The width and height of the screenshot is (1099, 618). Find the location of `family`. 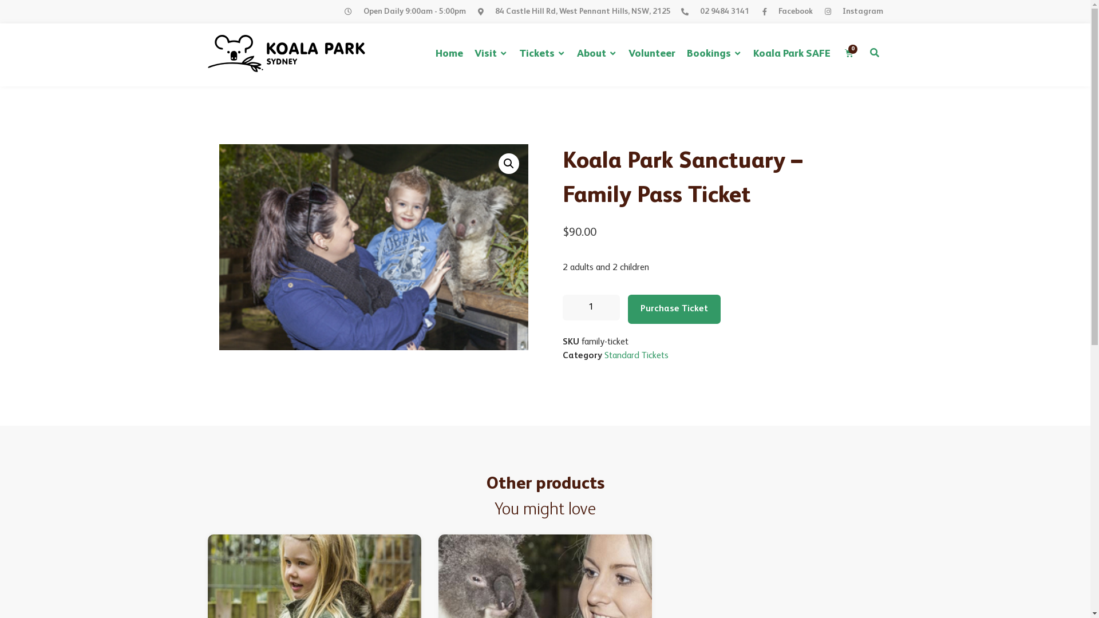

family is located at coordinates (373, 247).